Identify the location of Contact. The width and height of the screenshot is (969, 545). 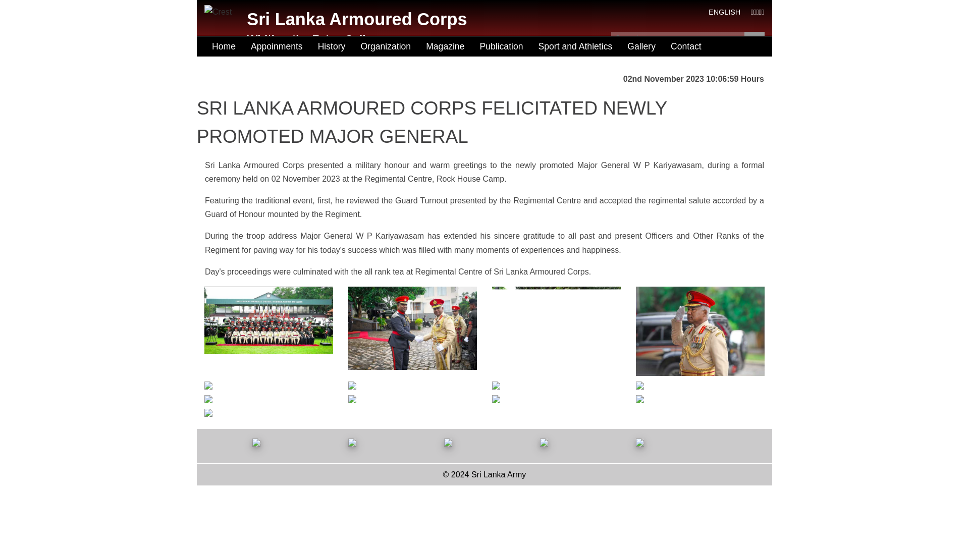
(686, 46).